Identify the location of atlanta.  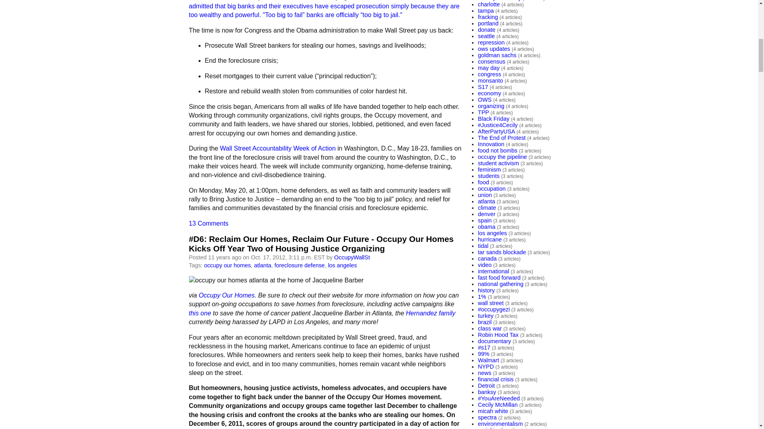
(262, 265).